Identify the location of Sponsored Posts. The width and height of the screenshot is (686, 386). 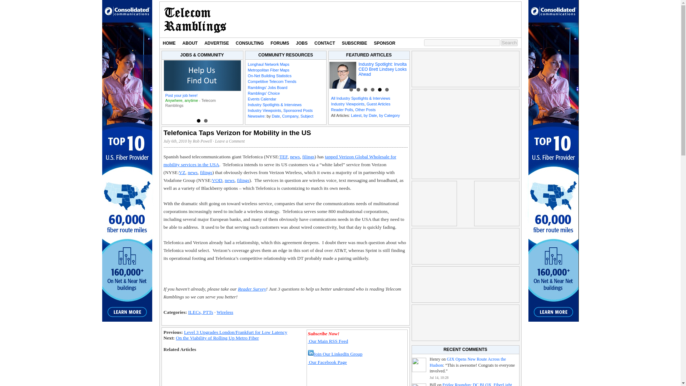
(298, 110).